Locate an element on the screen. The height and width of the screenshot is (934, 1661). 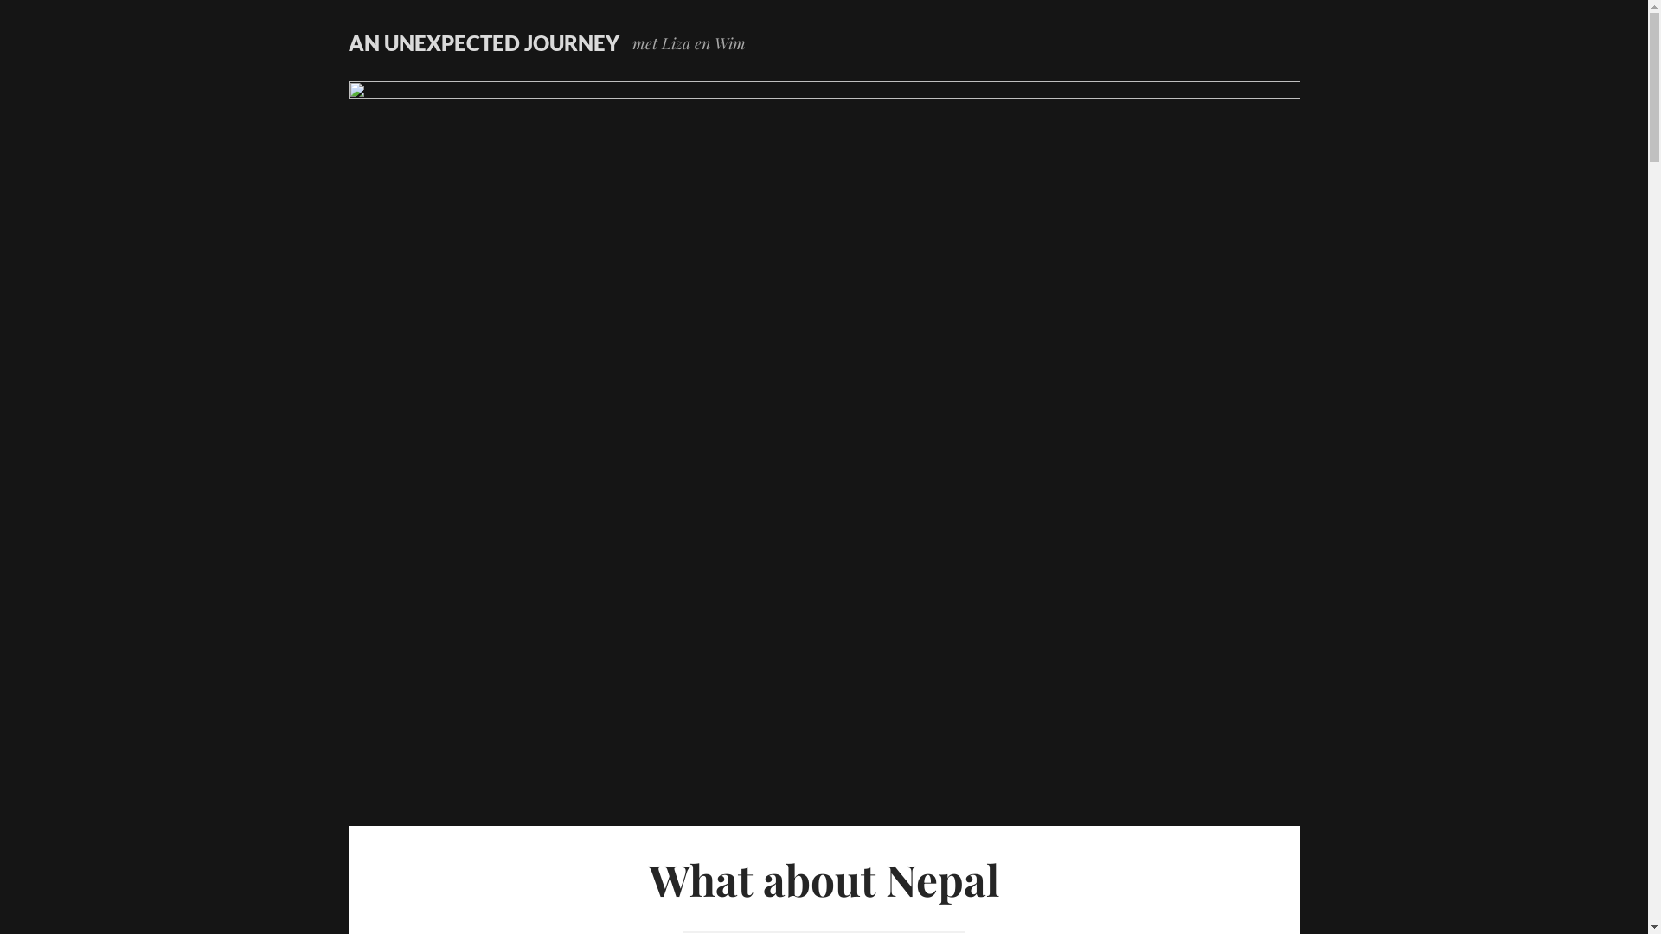
AN UNEXPECTED JOURNEY is located at coordinates (483, 43).